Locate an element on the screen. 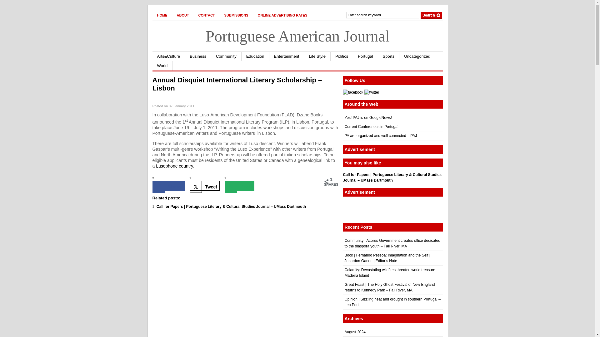 The image size is (600, 337). Business is located at coordinates (198, 56).